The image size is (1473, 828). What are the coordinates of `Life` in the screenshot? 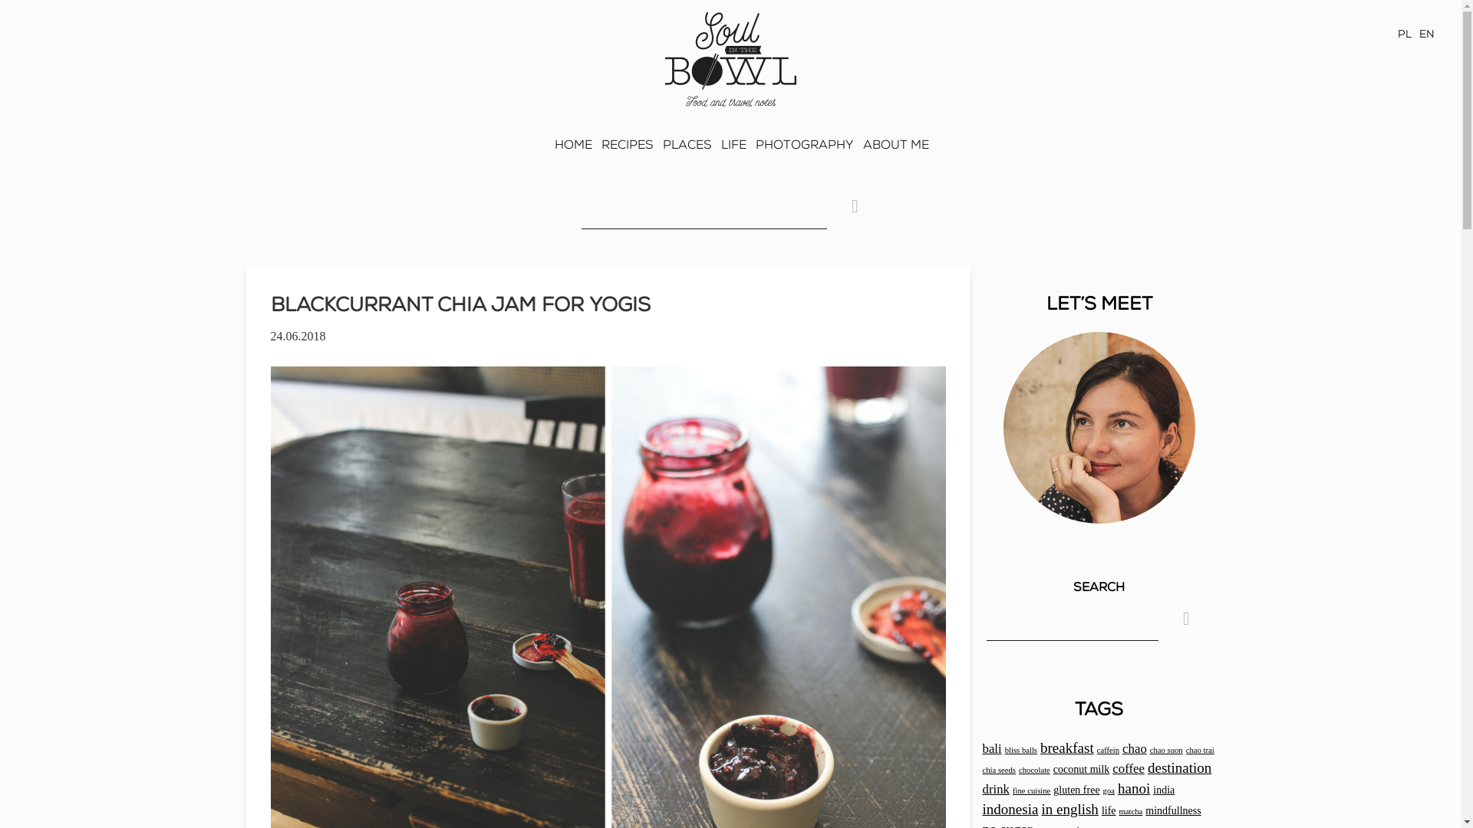 It's located at (729, 153).